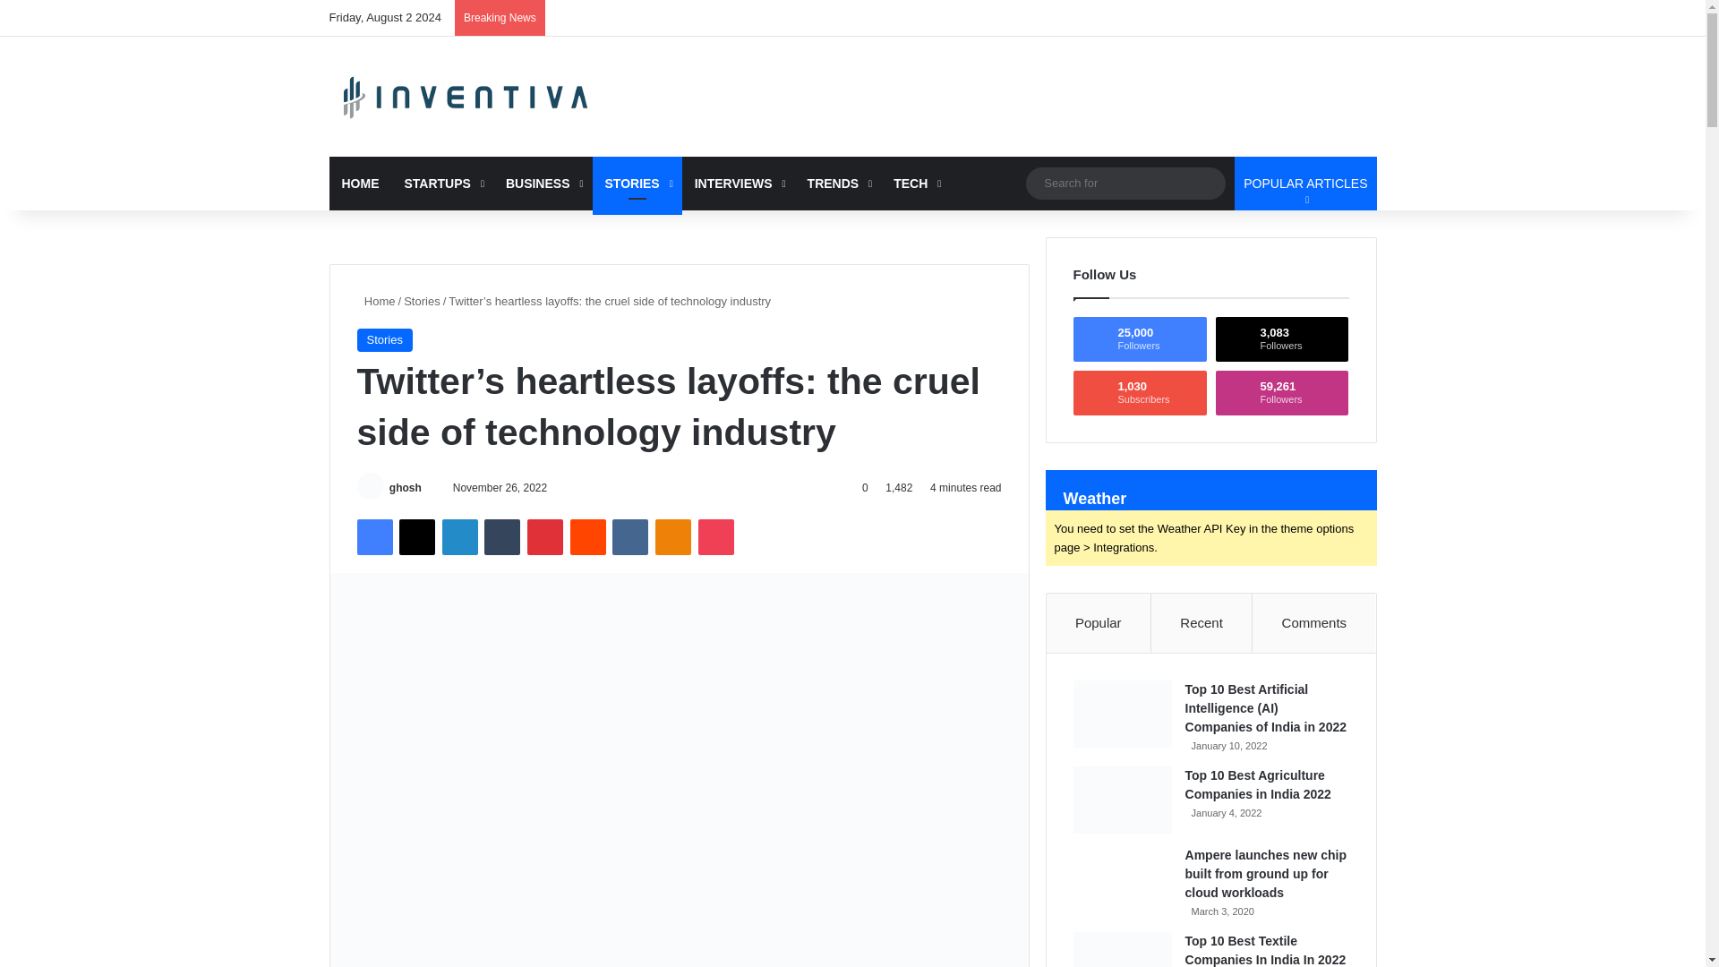  I want to click on X, so click(416, 536).